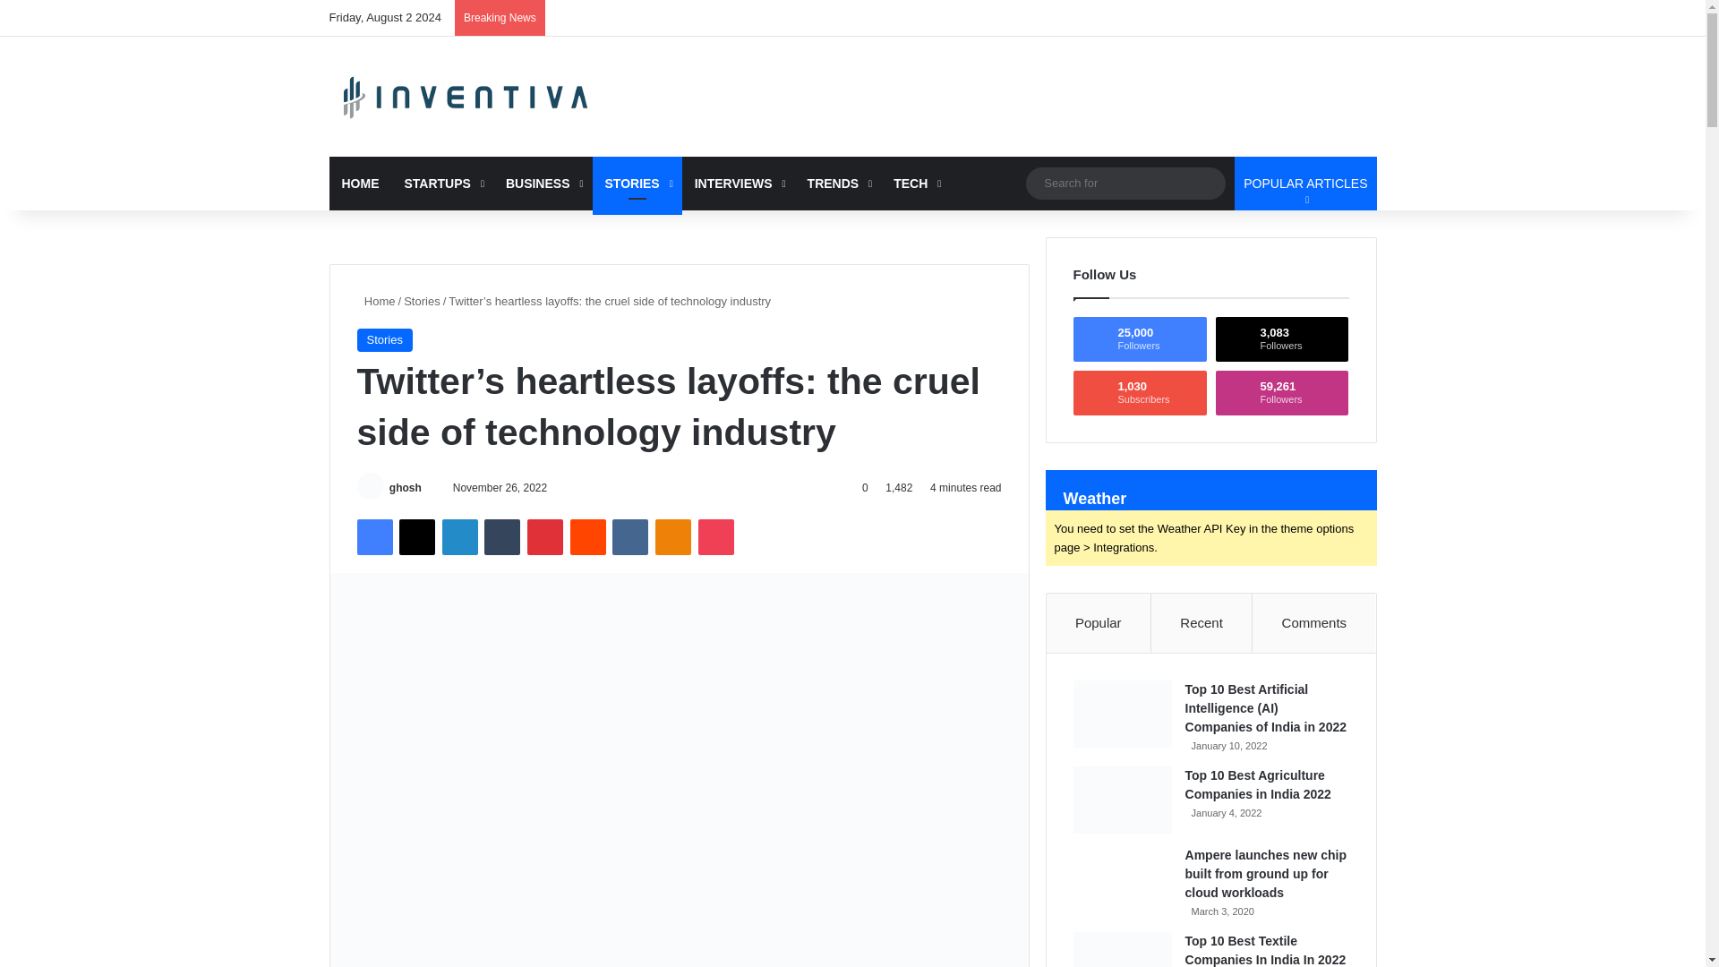  I want to click on X, so click(416, 536).